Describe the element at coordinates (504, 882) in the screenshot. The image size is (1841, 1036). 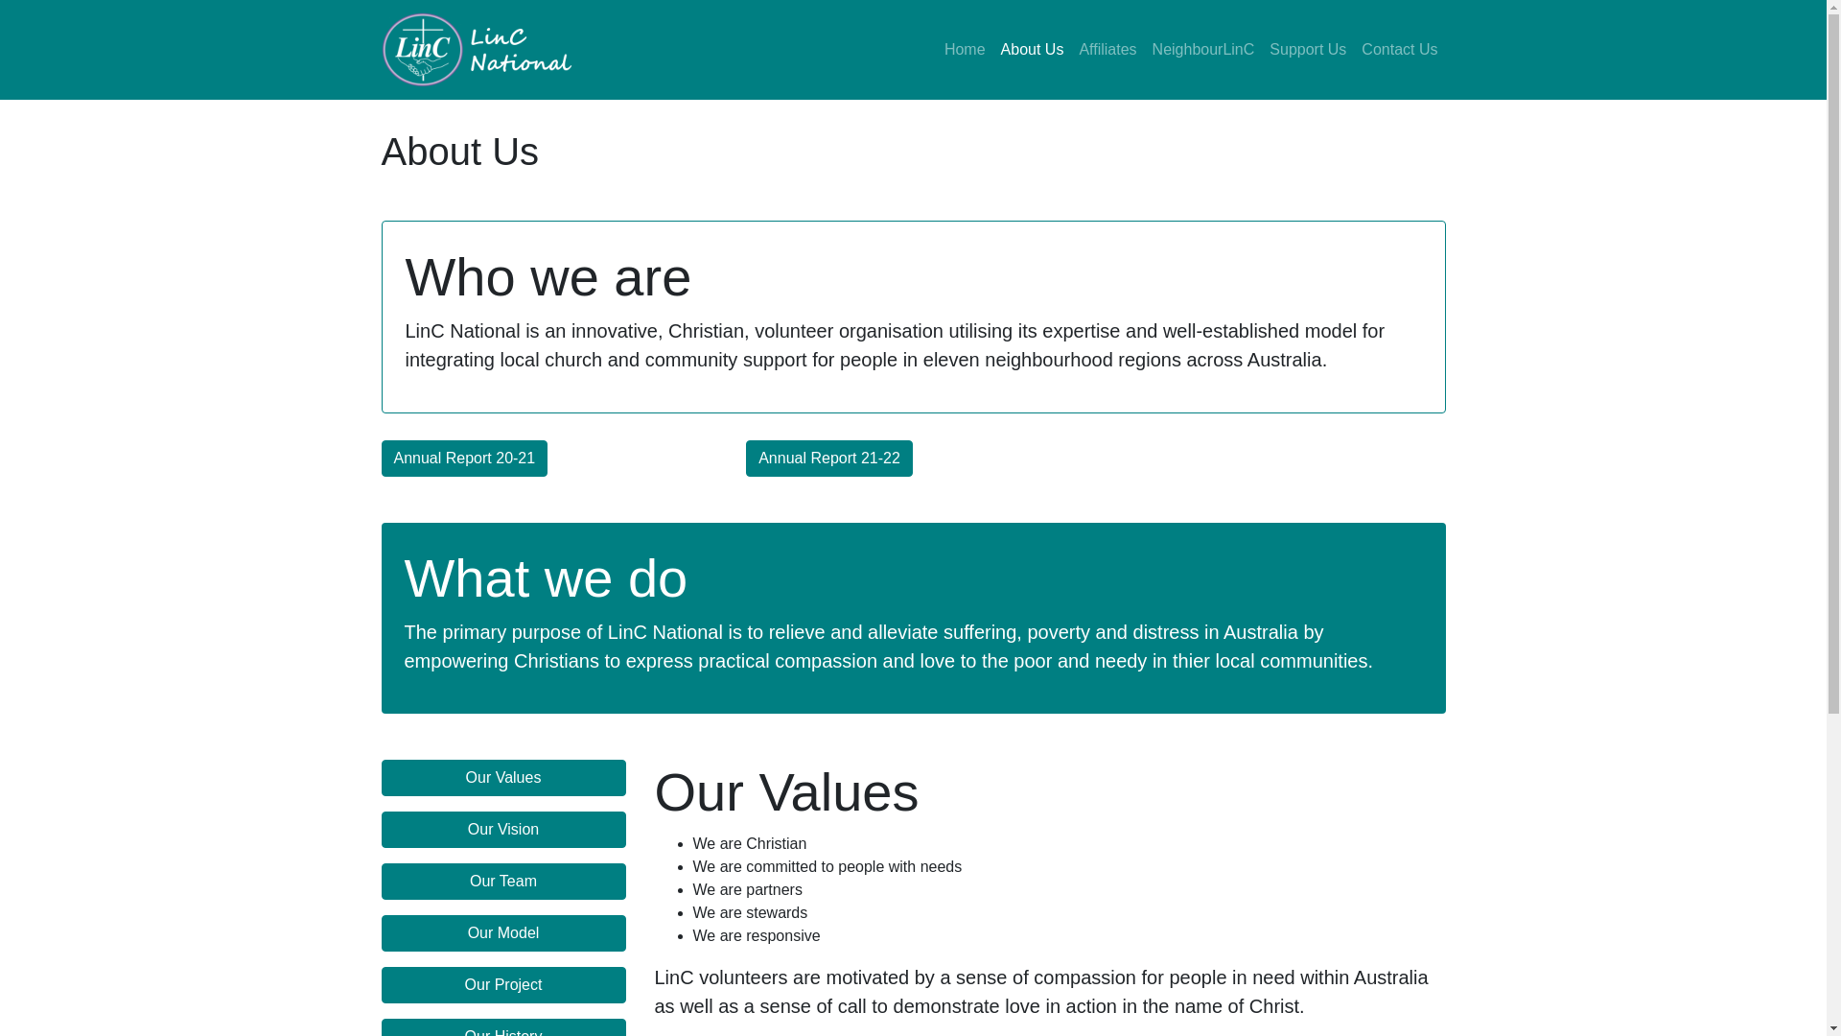
I see `Our Team` at that location.